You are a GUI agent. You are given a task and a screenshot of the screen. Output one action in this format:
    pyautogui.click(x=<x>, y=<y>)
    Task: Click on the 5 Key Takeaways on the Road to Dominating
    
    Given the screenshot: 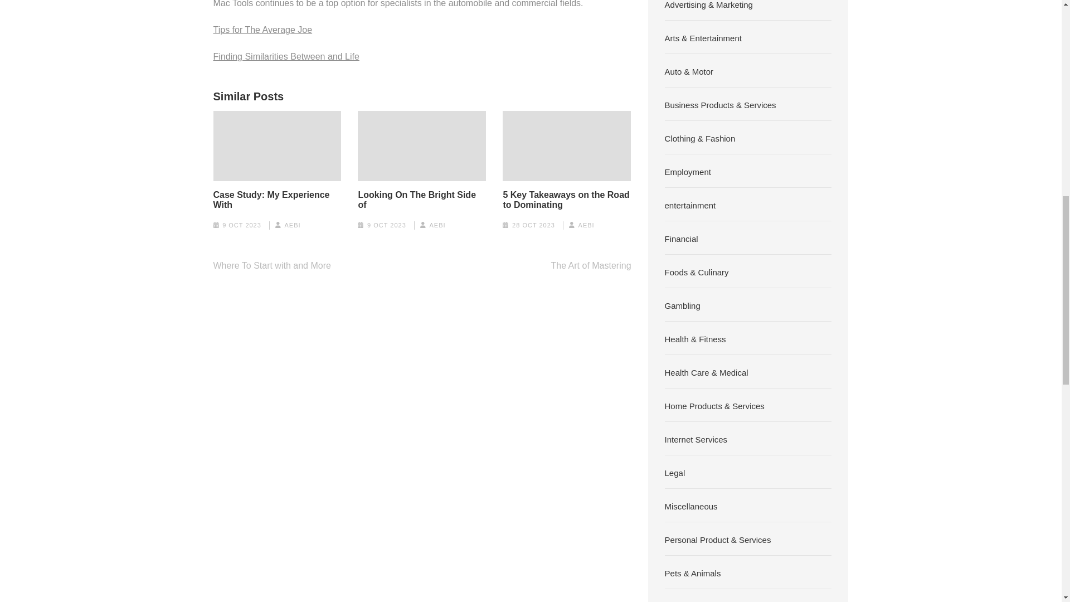 What is the action you would take?
    pyautogui.click(x=567, y=200)
    